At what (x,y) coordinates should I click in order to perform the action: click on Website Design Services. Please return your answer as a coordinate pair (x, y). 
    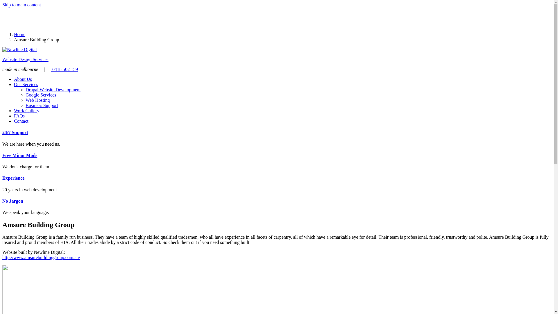
    Looking at the image, I should click on (26, 59).